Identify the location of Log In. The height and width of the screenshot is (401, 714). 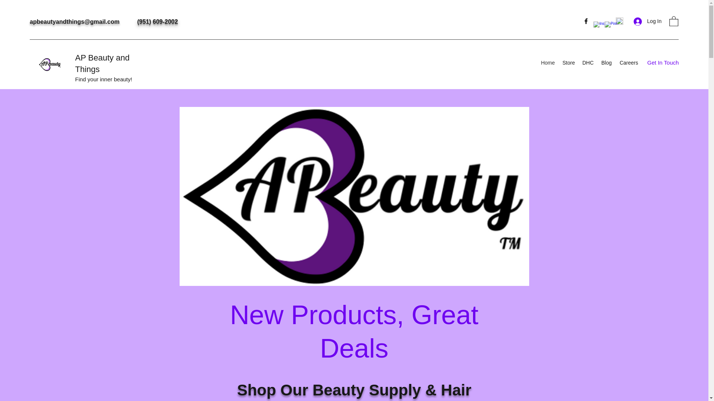
(647, 21).